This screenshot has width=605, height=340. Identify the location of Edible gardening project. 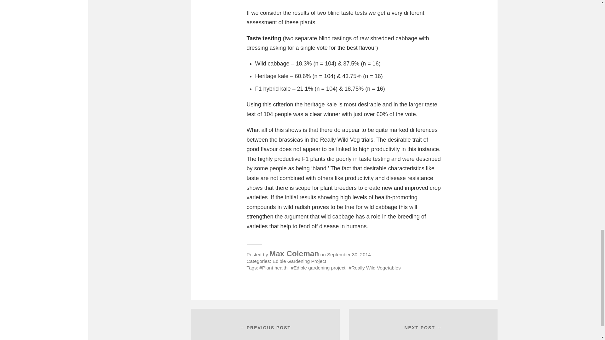
(318, 268).